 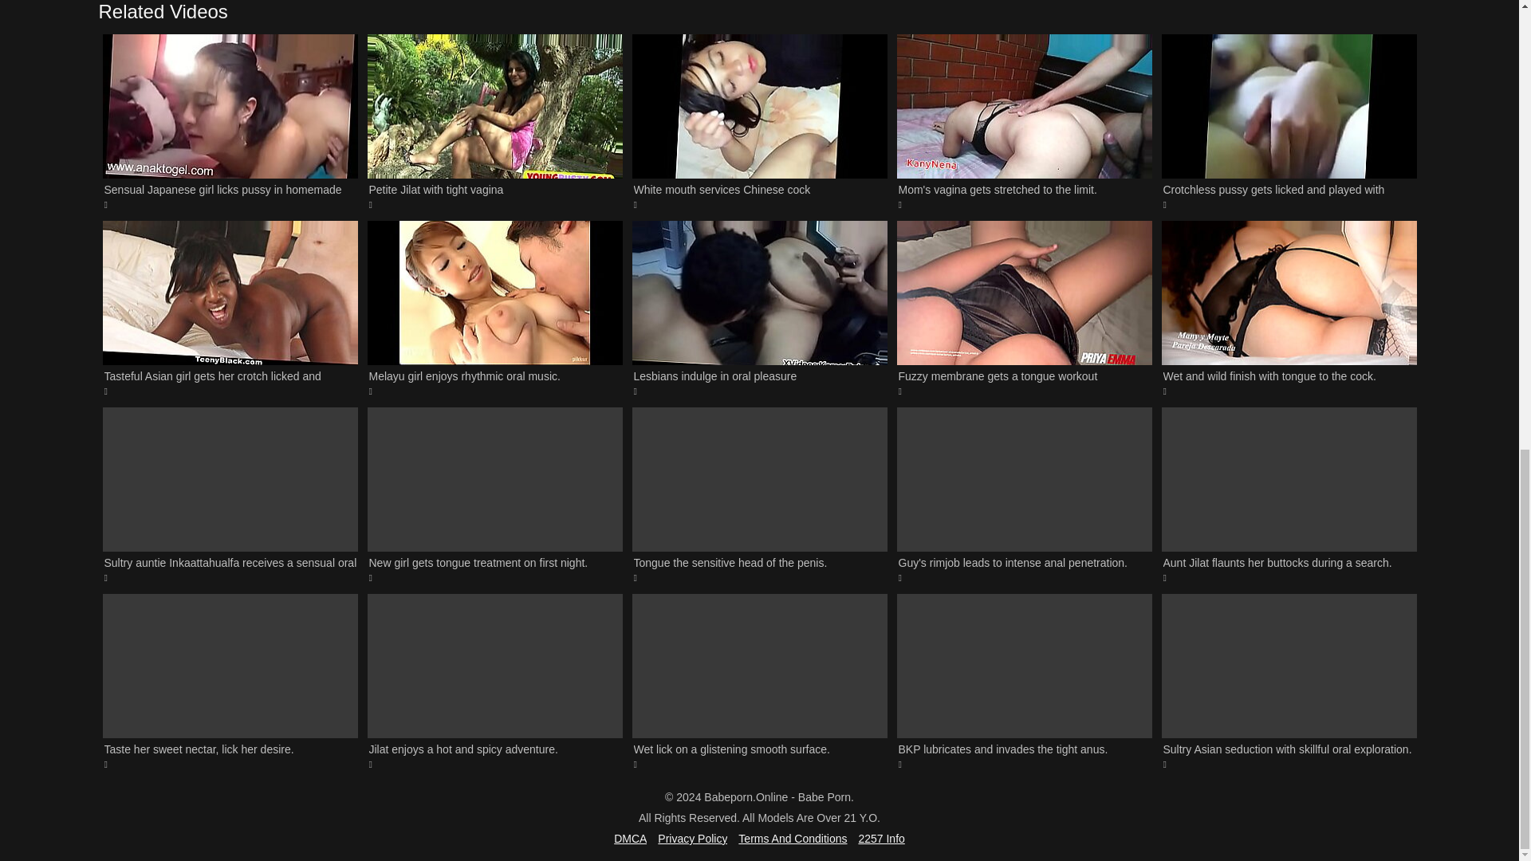 I want to click on Lesbians indulge in oral pleasure, so click(x=758, y=309).